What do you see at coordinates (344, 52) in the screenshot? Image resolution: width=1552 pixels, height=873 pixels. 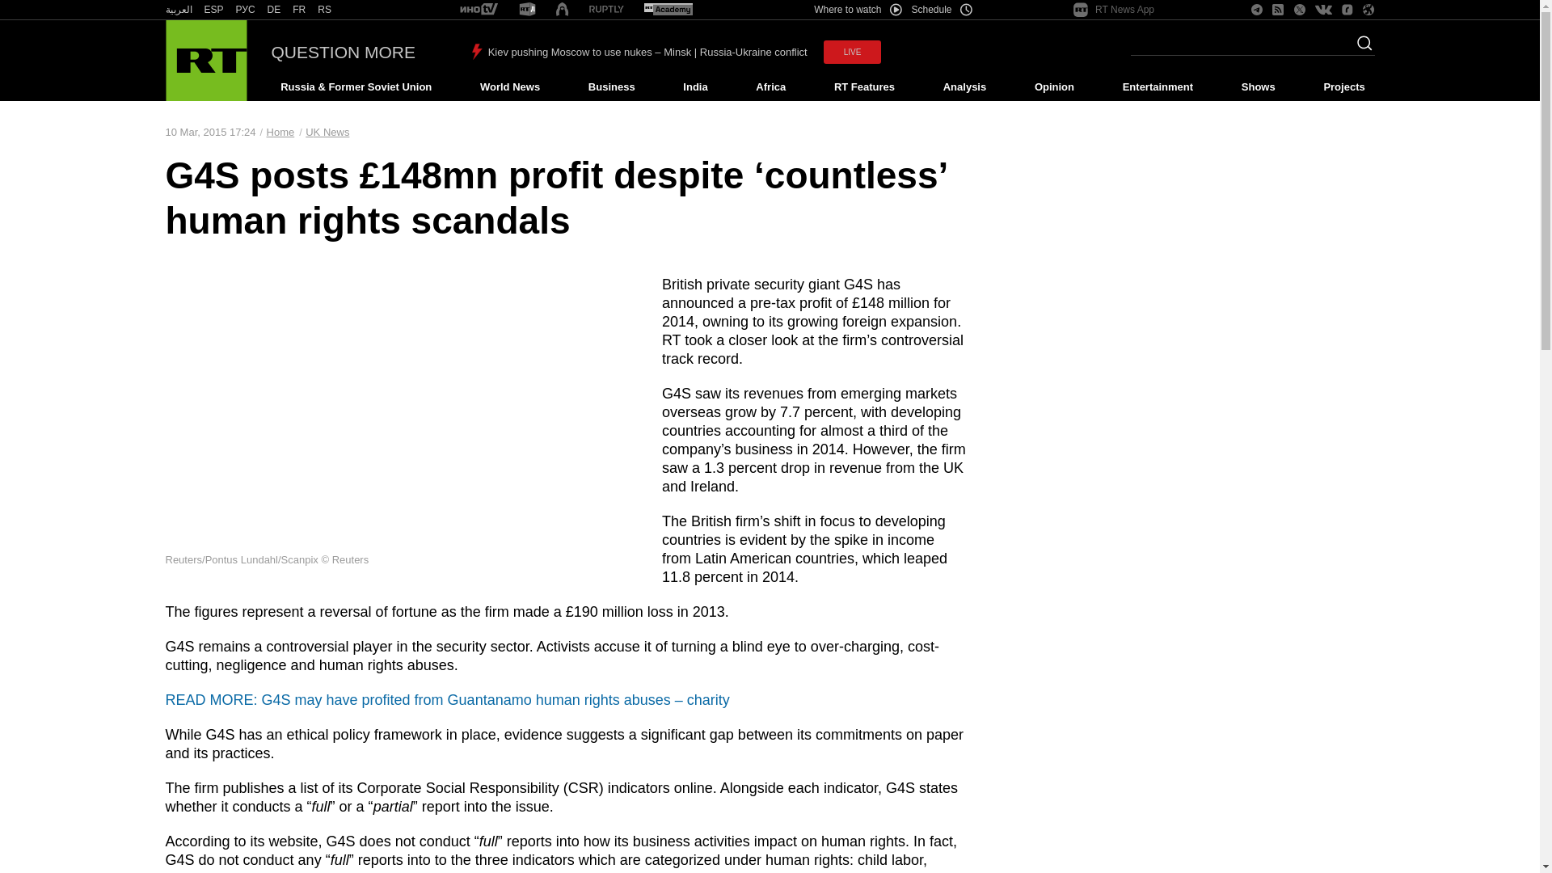 I see `QUESTION MORE` at bounding box center [344, 52].